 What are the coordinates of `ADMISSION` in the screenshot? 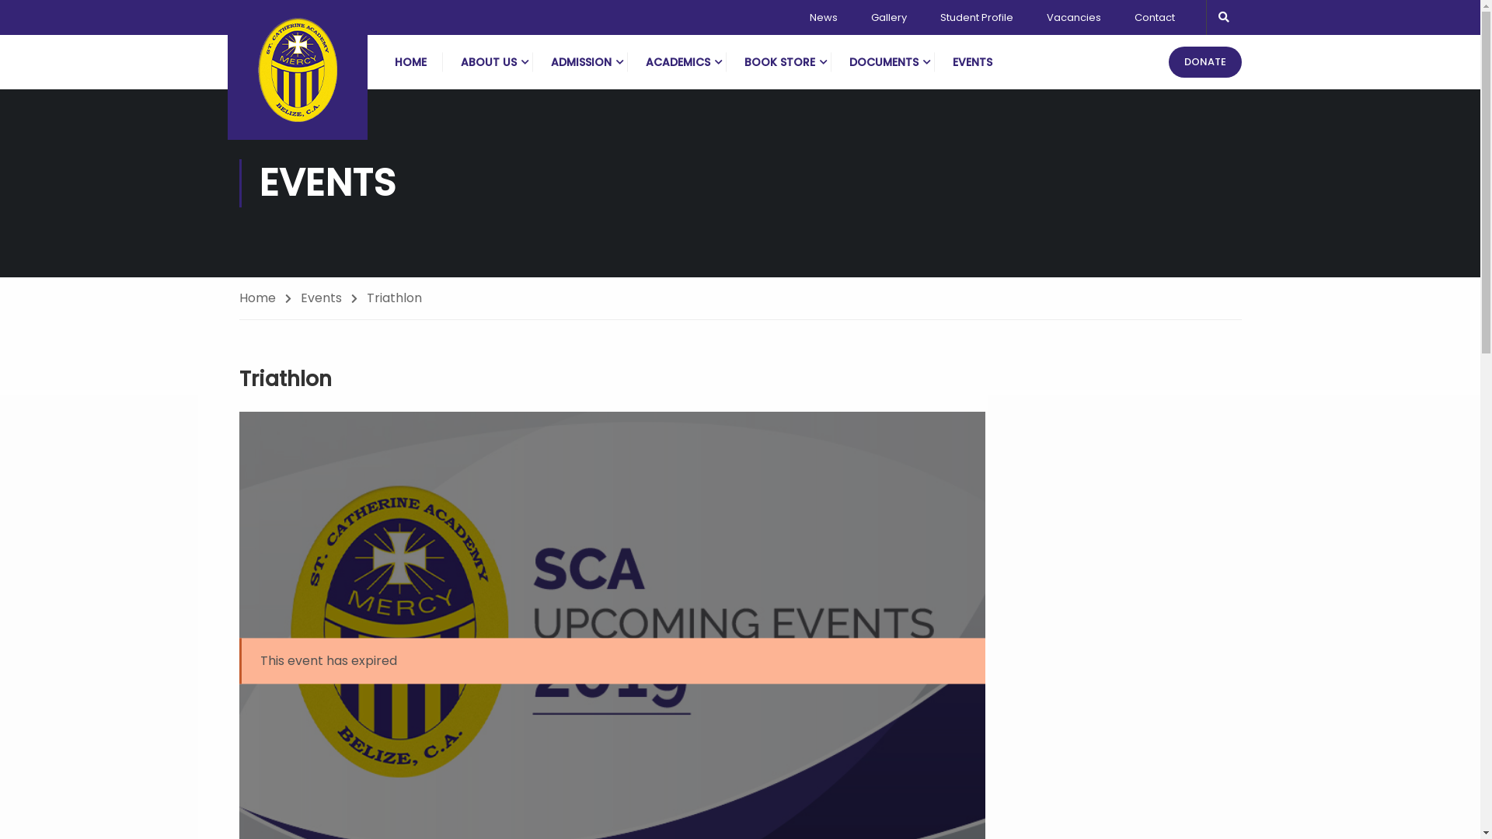 It's located at (580, 62).